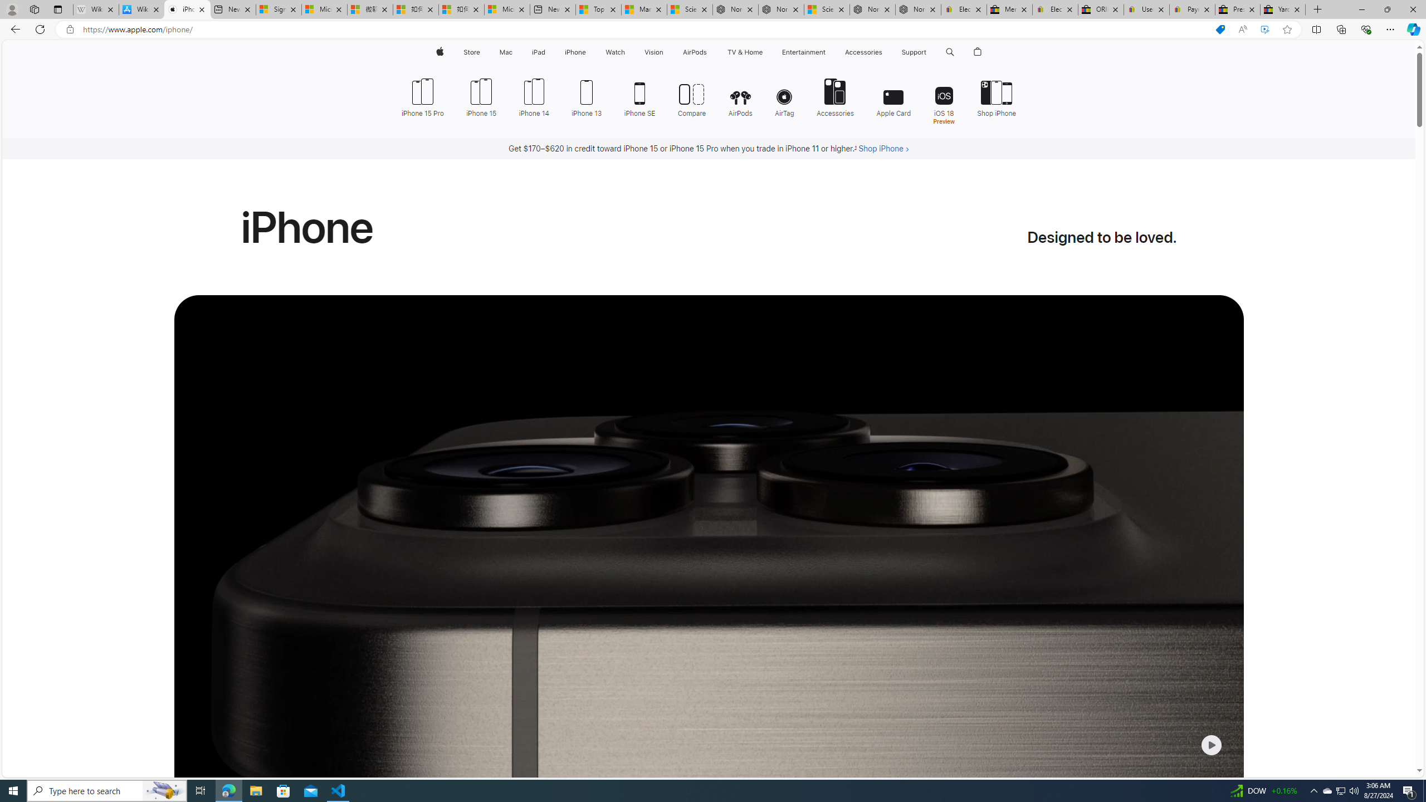 This screenshot has width=1426, height=802. What do you see at coordinates (587, 96) in the screenshot?
I see `iPhone 13` at bounding box center [587, 96].